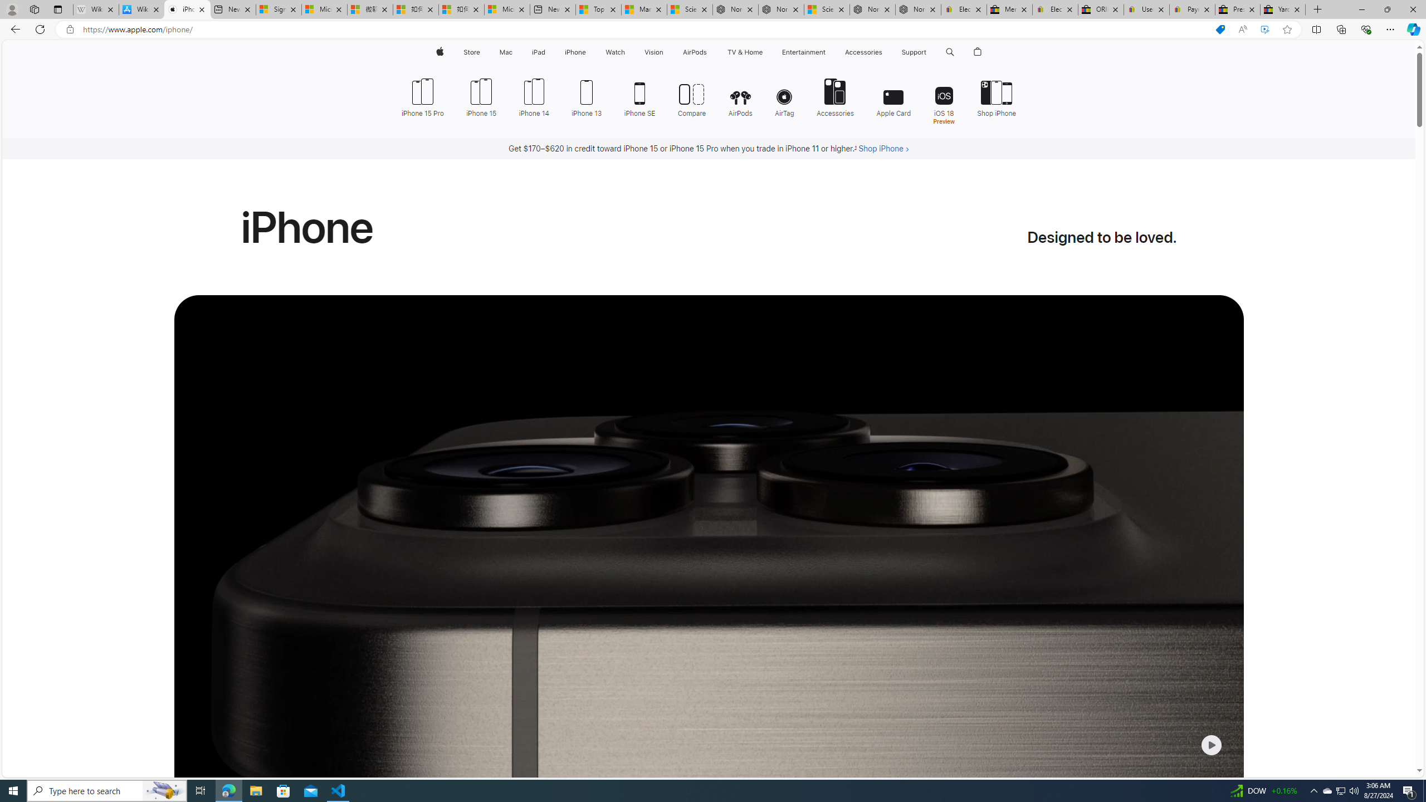 This screenshot has width=1426, height=802. What do you see at coordinates (587, 96) in the screenshot?
I see `iPhone 13` at bounding box center [587, 96].